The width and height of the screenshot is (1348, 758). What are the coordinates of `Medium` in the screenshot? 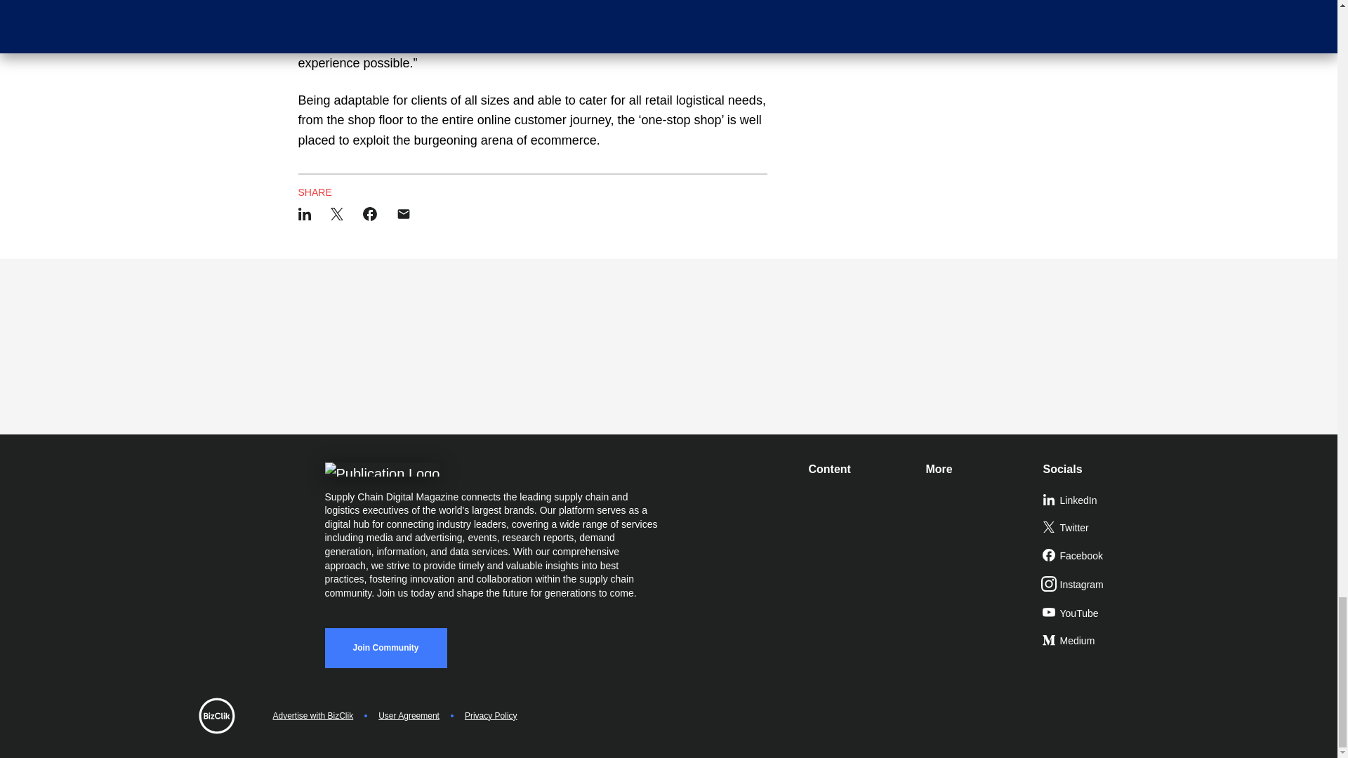 It's located at (1095, 641).